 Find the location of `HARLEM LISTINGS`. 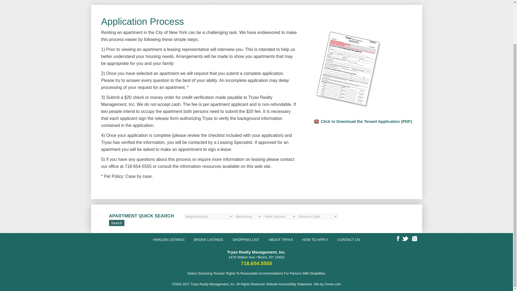

HARLEM LISTINGS is located at coordinates (169, 240).